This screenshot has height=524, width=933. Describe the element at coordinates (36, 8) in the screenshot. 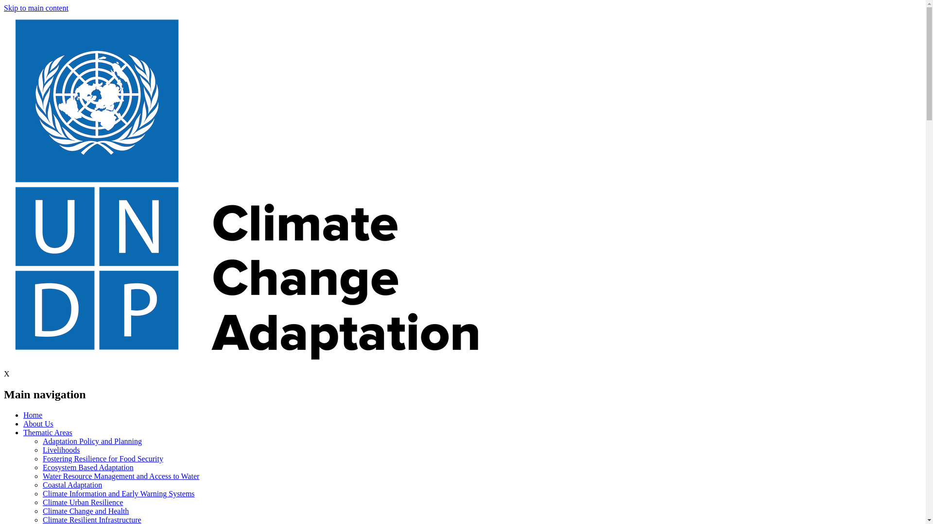

I see `Skip to main content` at that location.